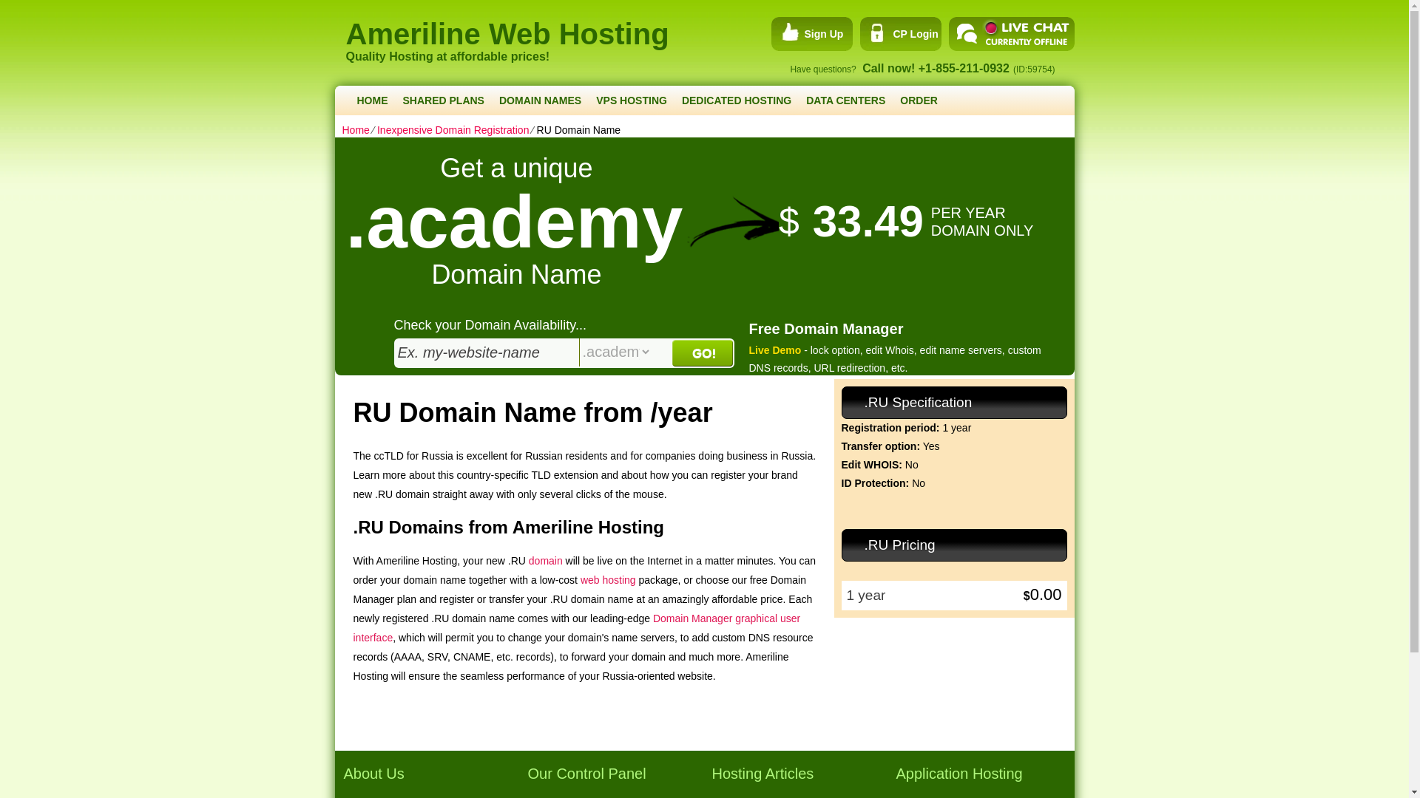 The width and height of the screenshot is (1420, 798). Describe the element at coordinates (632, 100) in the screenshot. I see `VPS HOSTING` at that location.